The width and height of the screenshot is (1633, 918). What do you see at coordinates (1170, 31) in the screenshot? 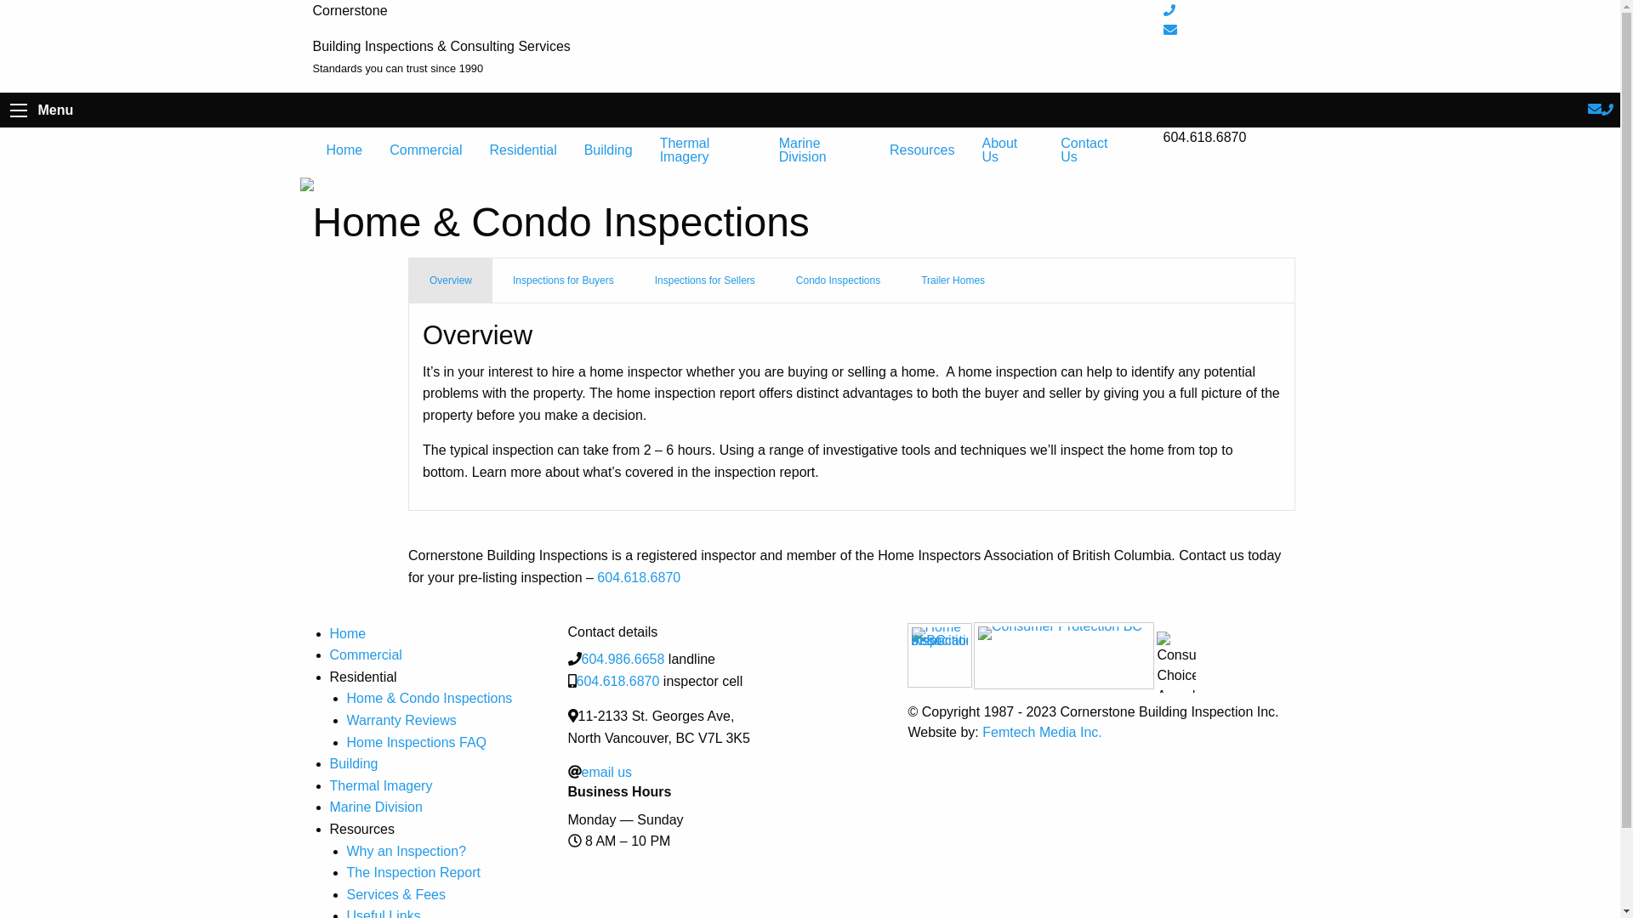
I see `contact us to book an appointment` at bounding box center [1170, 31].